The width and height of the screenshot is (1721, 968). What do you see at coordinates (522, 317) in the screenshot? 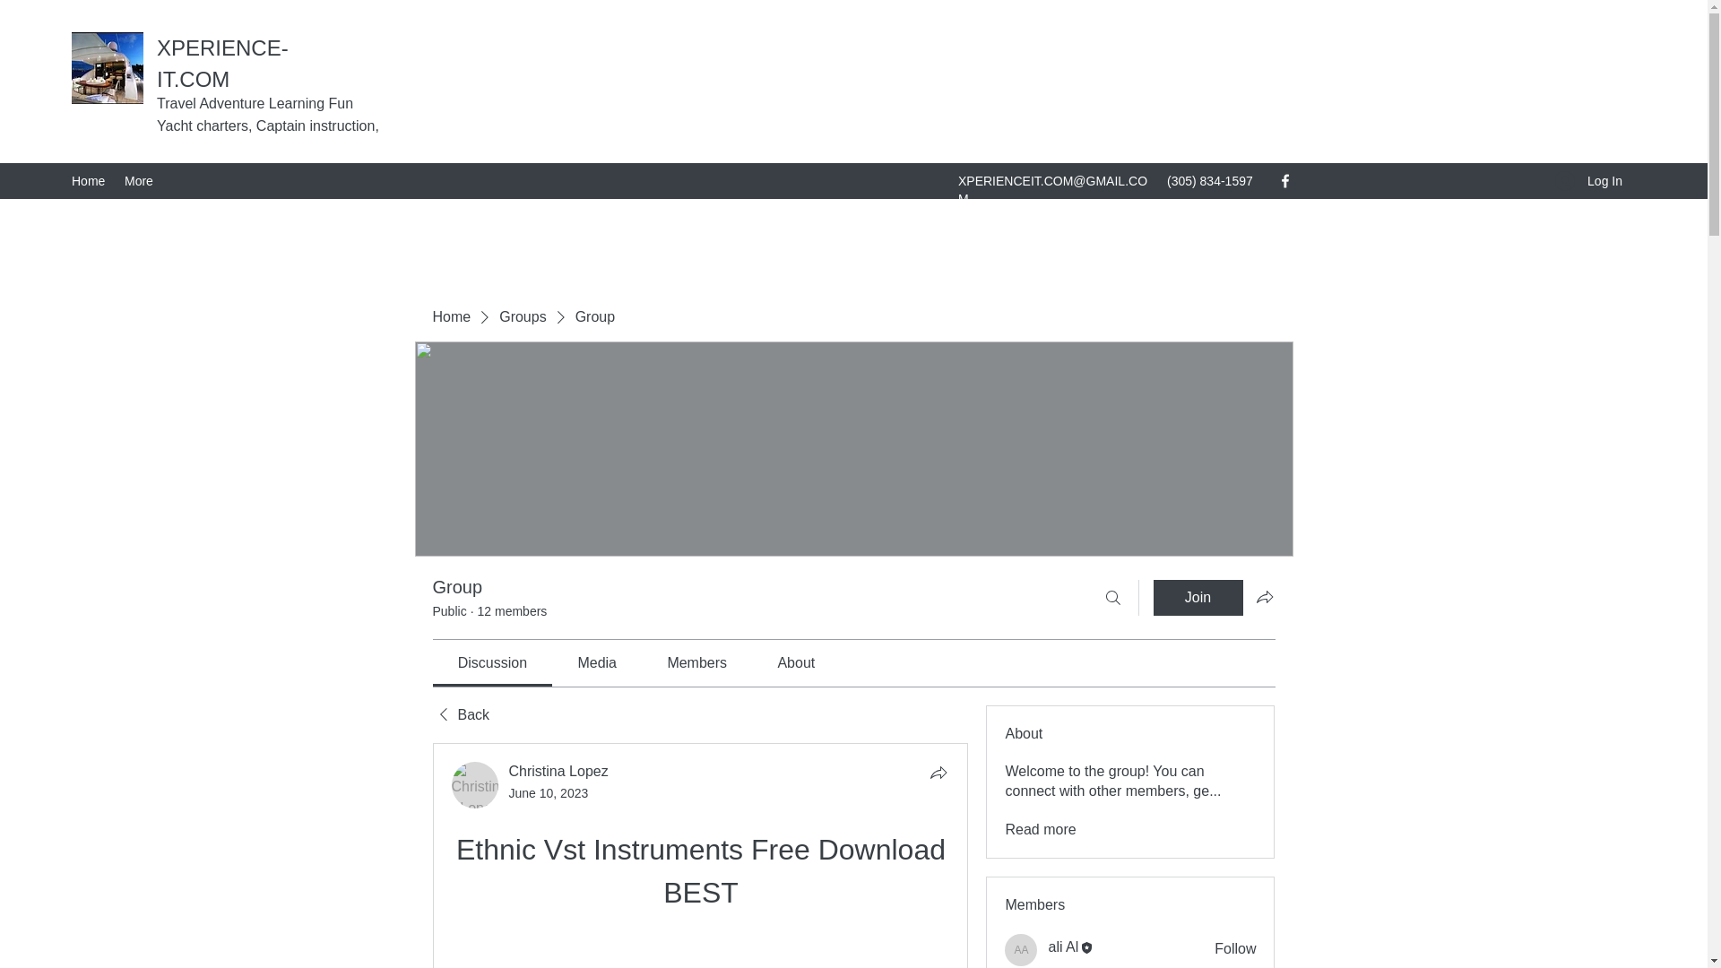
I see `Groups` at bounding box center [522, 317].